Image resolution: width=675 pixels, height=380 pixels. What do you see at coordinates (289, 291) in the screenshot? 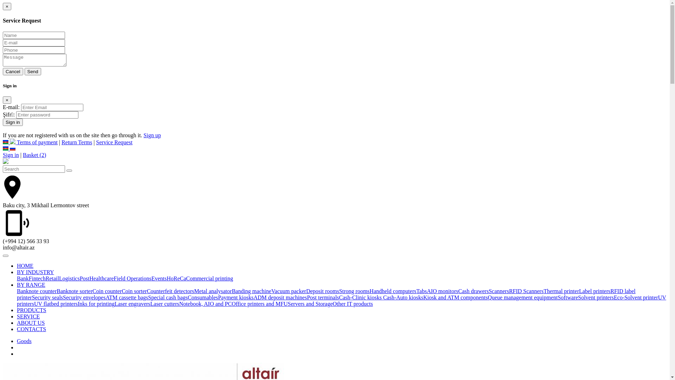
I see `Vacuum packer` at bounding box center [289, 291].